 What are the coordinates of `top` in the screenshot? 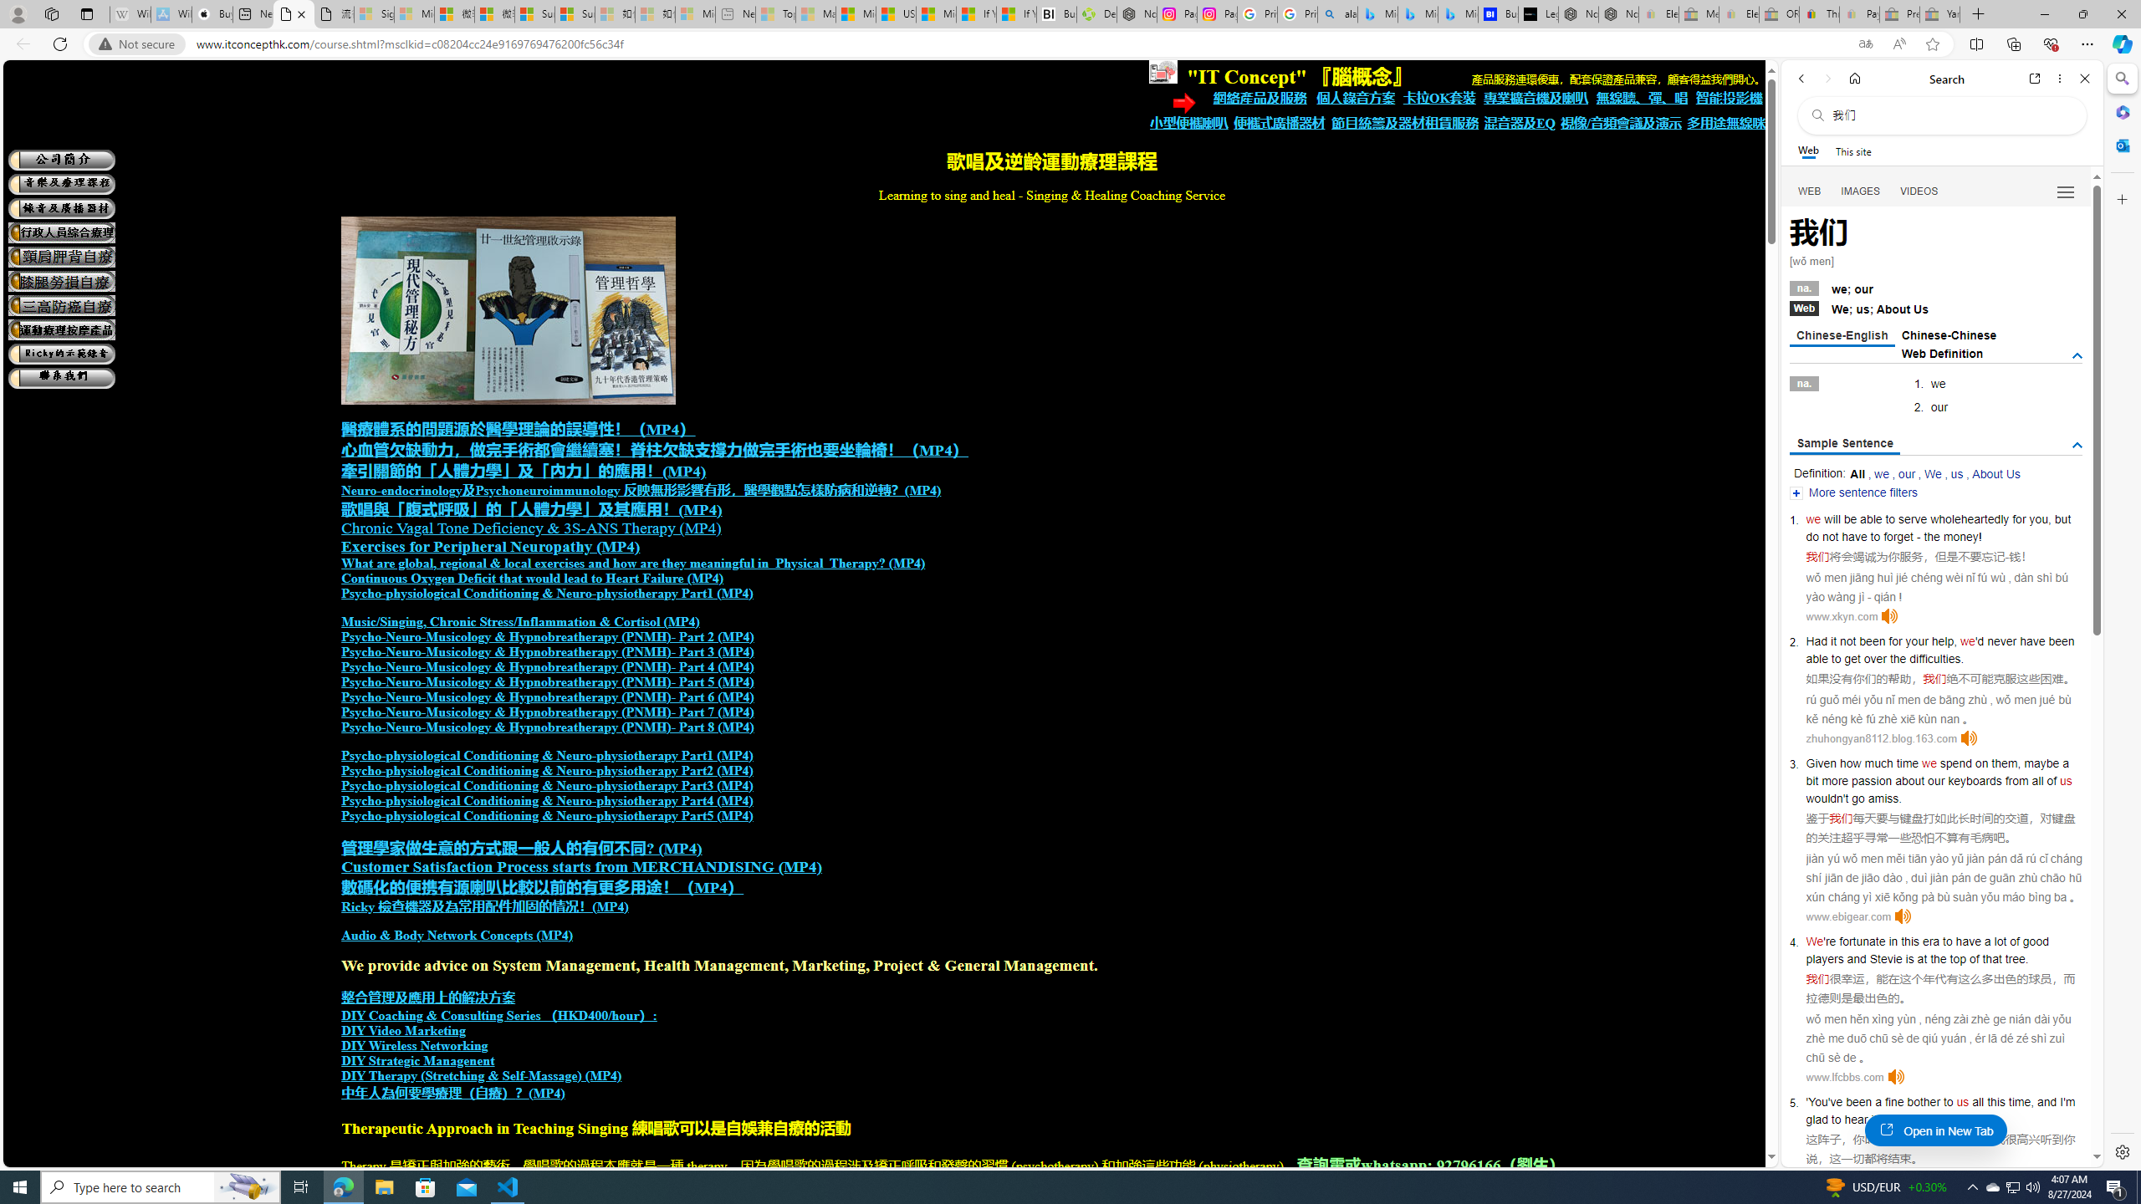 It's located at (1958, 958).